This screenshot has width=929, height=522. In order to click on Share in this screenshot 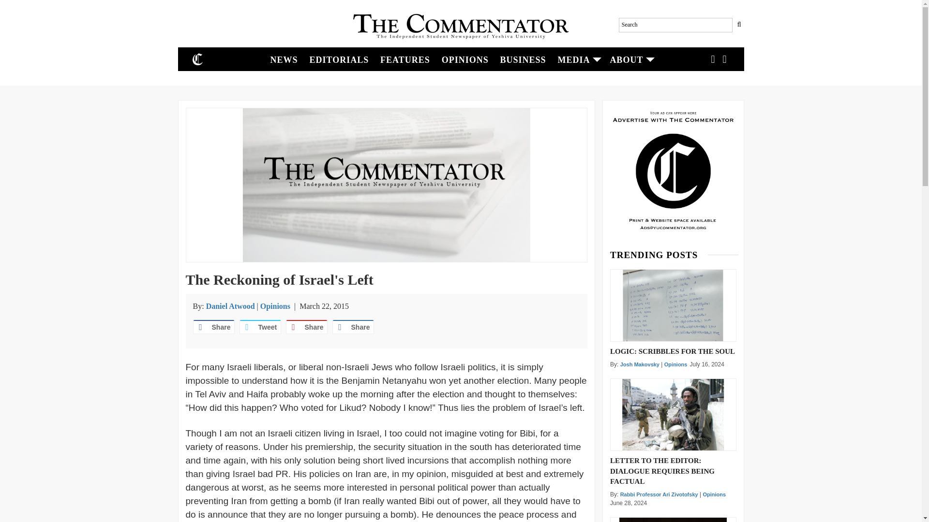, I will do `click(213, 327)`.